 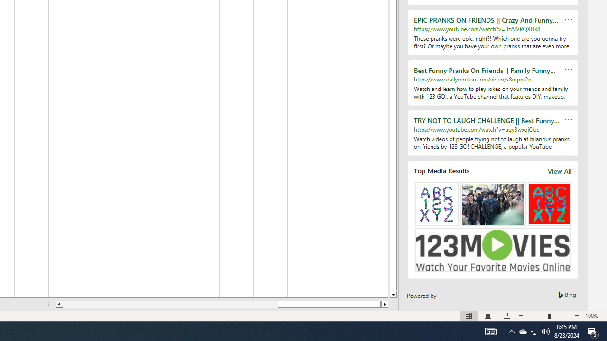 What do you see at coordinates (222, 304) in the screenshot?
I see `Class: NetUIScrollBar` at bounding box center [222, 304].